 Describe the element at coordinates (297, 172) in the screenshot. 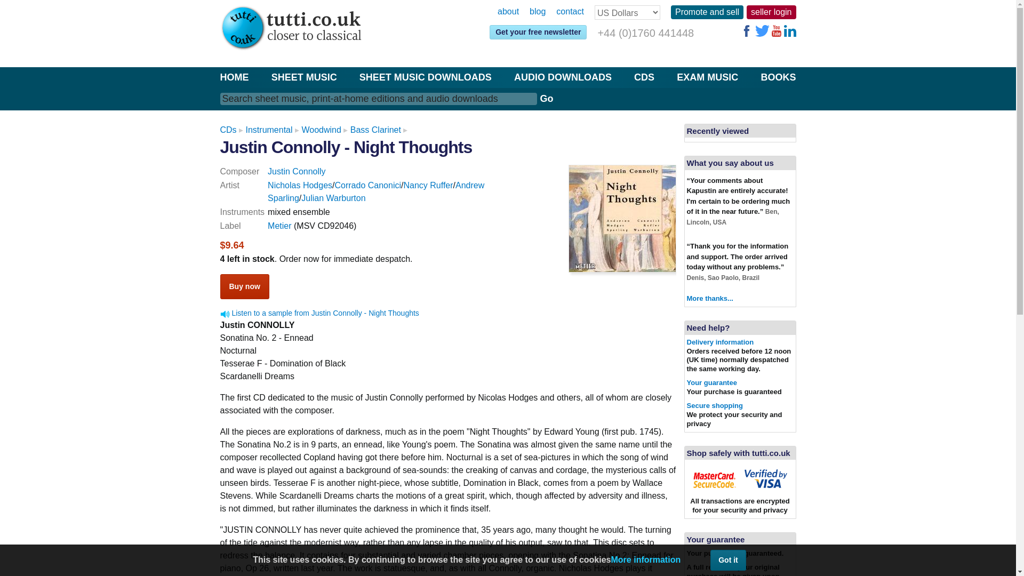

I see `Justin Connolly` at that location.